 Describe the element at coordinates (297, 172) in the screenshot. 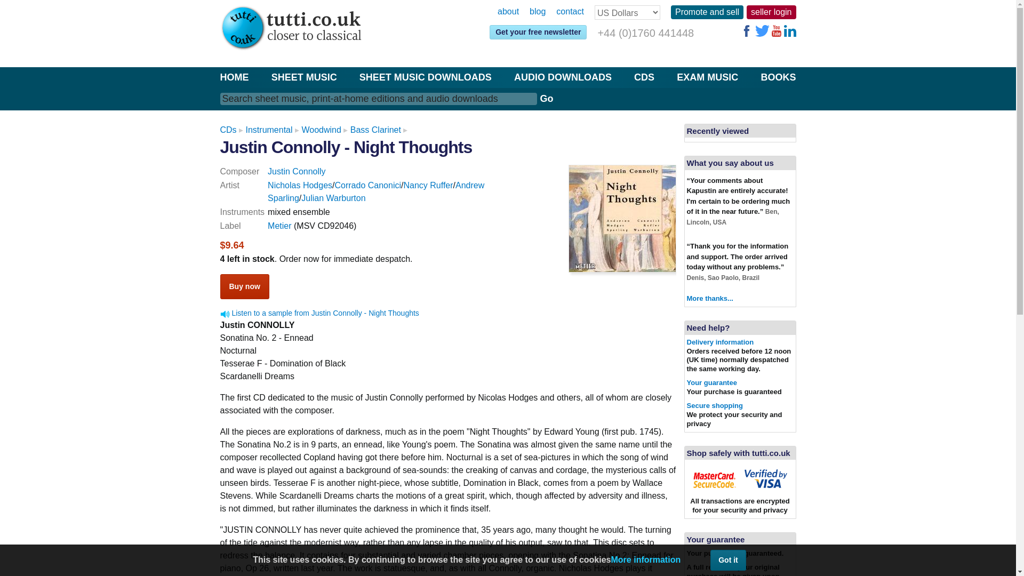

I see `Justin Connolly` at that location.